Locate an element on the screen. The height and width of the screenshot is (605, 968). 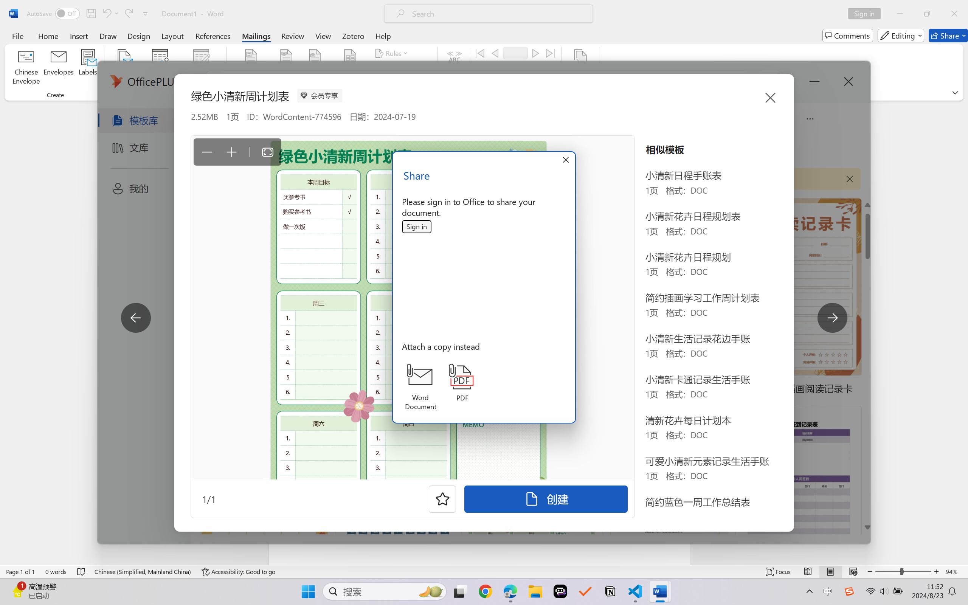
Last is located at coordinates (551, 53).